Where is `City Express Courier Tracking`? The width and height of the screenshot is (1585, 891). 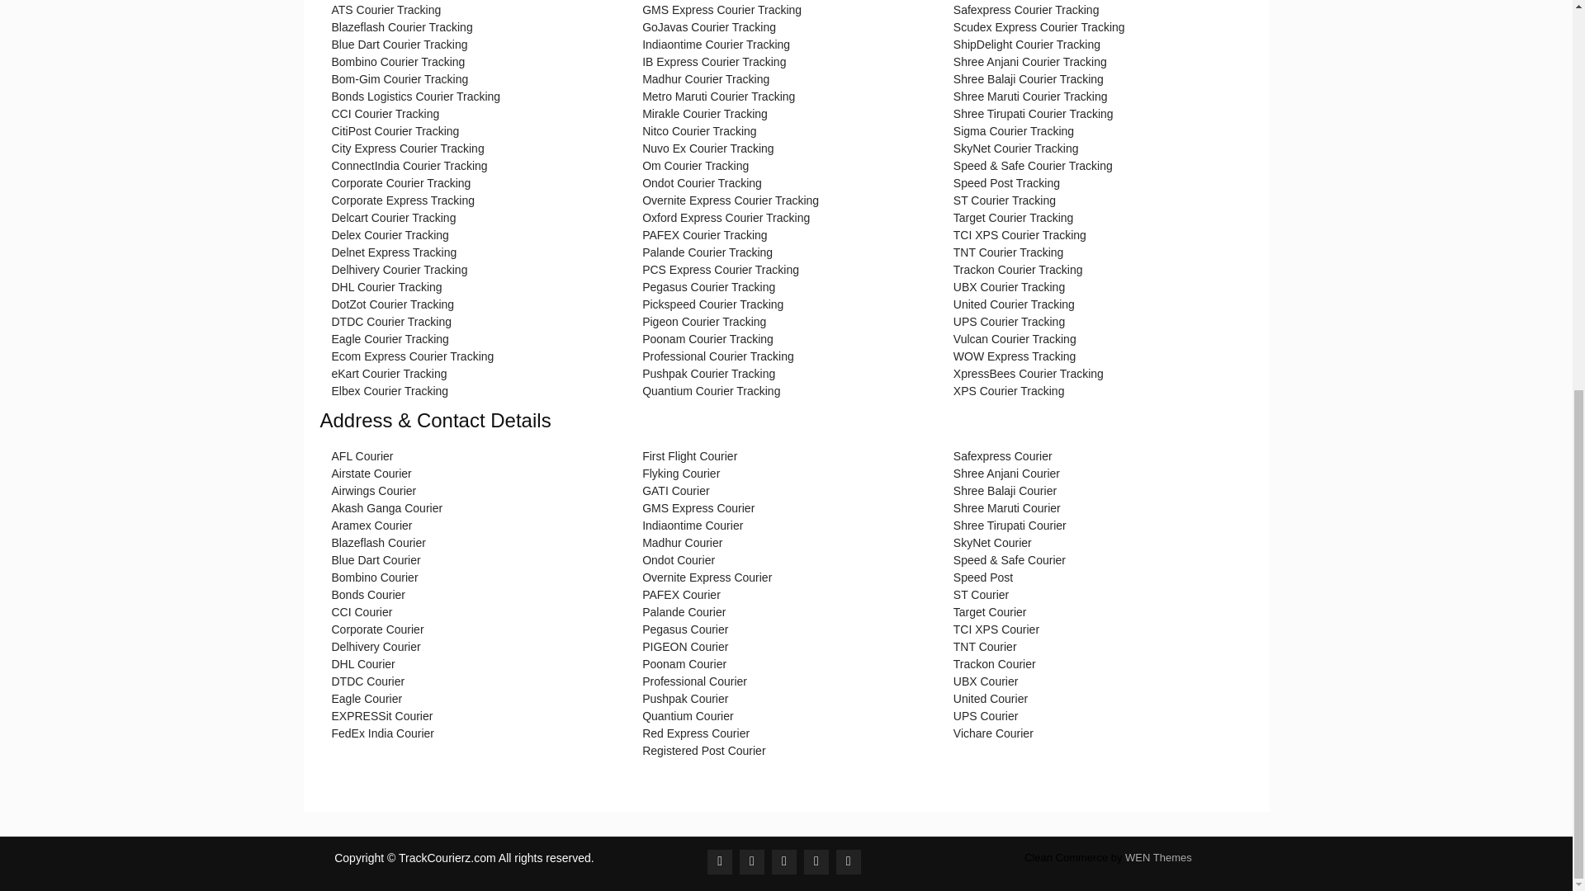 City Express Courier Tracking is located at coordinates (408, 148).